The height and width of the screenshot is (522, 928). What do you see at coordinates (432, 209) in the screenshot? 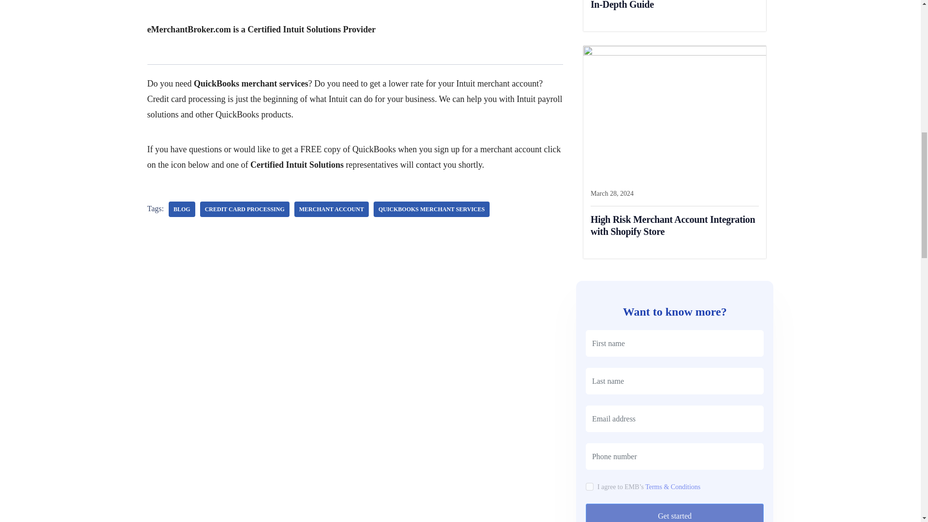
I see `quickbooks merchant services` at bounding box center [432, 209].